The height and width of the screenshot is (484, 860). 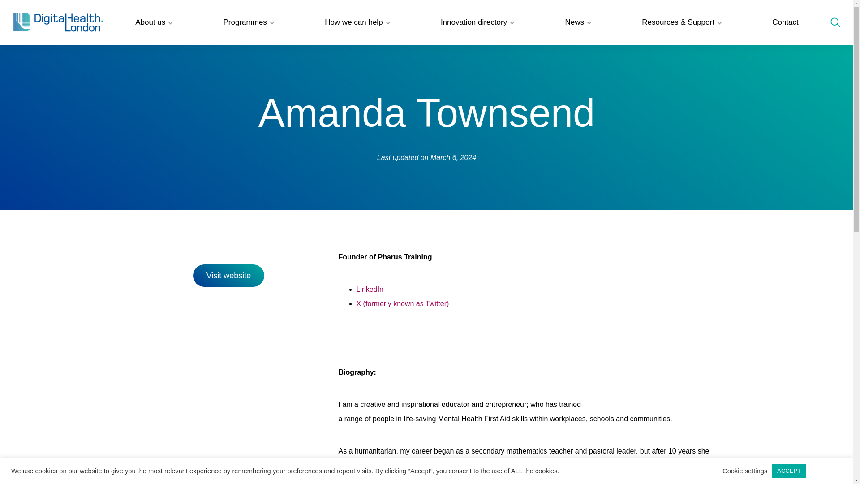 What do you see at coordinates (228, 275) in the screenshot?
I see `Visit website` at bounding box center [228, 275].